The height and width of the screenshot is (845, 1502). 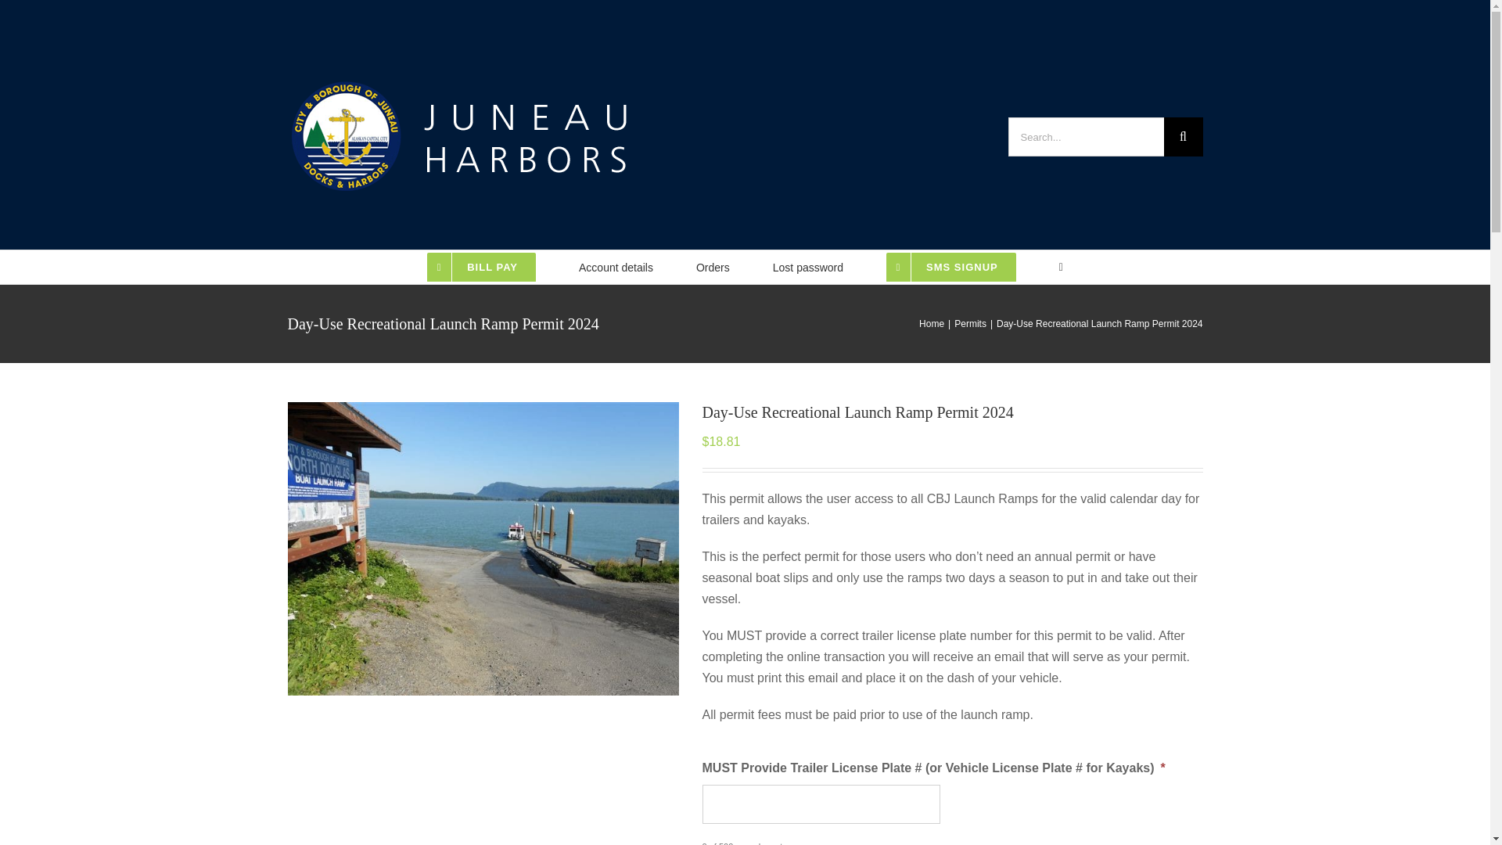 What do you see at coordinates (932, 324) in the screenshot?
I see `Home` at bounding box center [932, 324].